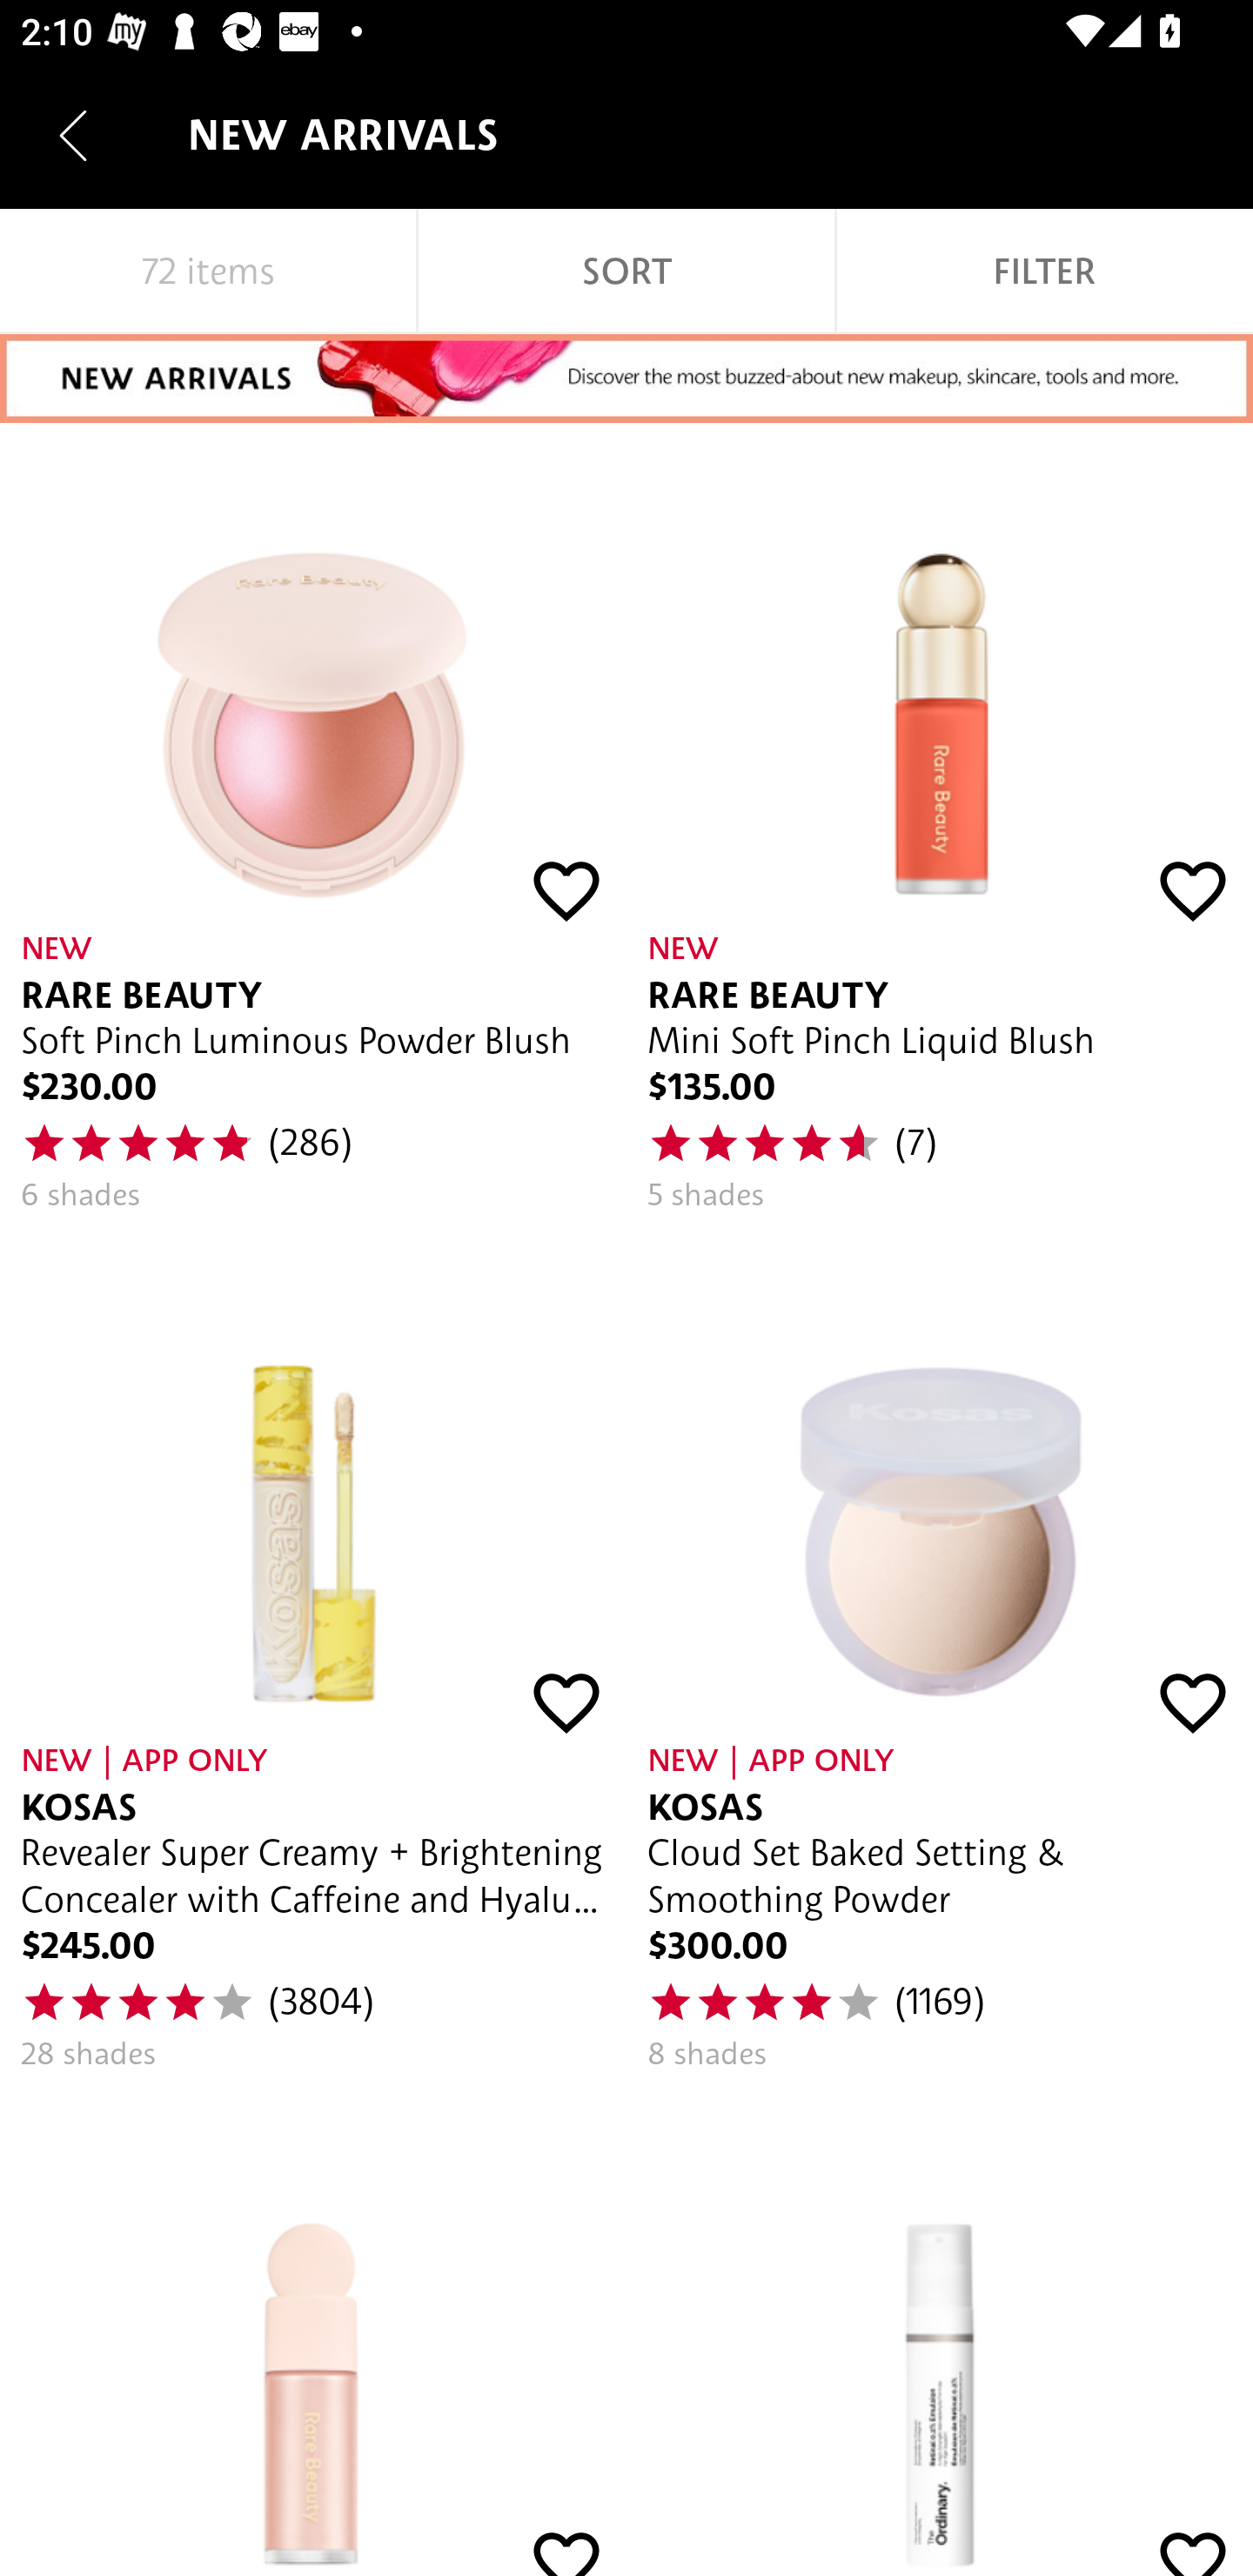 The width and height of the screenshot is (1253, 2576). Describe the element at coordinates (1044, 272) in the screenshot. I see `FILTER` at that location.